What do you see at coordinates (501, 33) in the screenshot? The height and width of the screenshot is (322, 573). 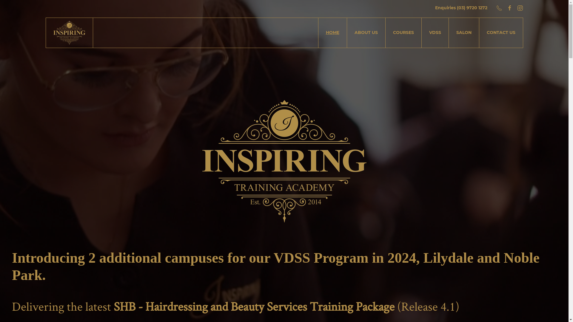 I see `CONTACT US` at bounding box center [501, 33].